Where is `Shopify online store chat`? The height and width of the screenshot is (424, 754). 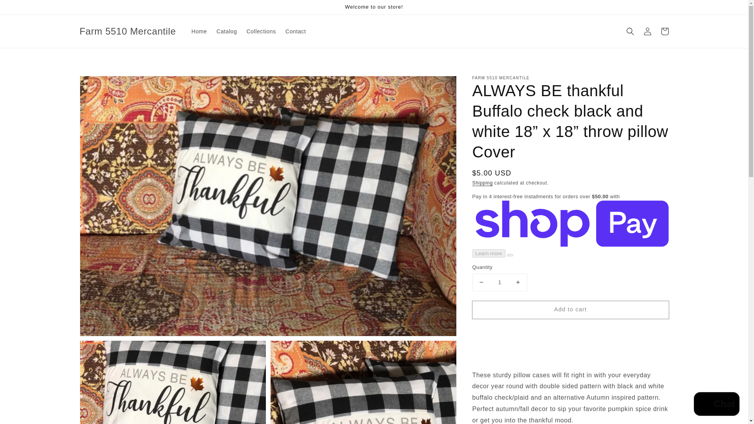
Shopify online store chat is located at coordinates (716, 405).